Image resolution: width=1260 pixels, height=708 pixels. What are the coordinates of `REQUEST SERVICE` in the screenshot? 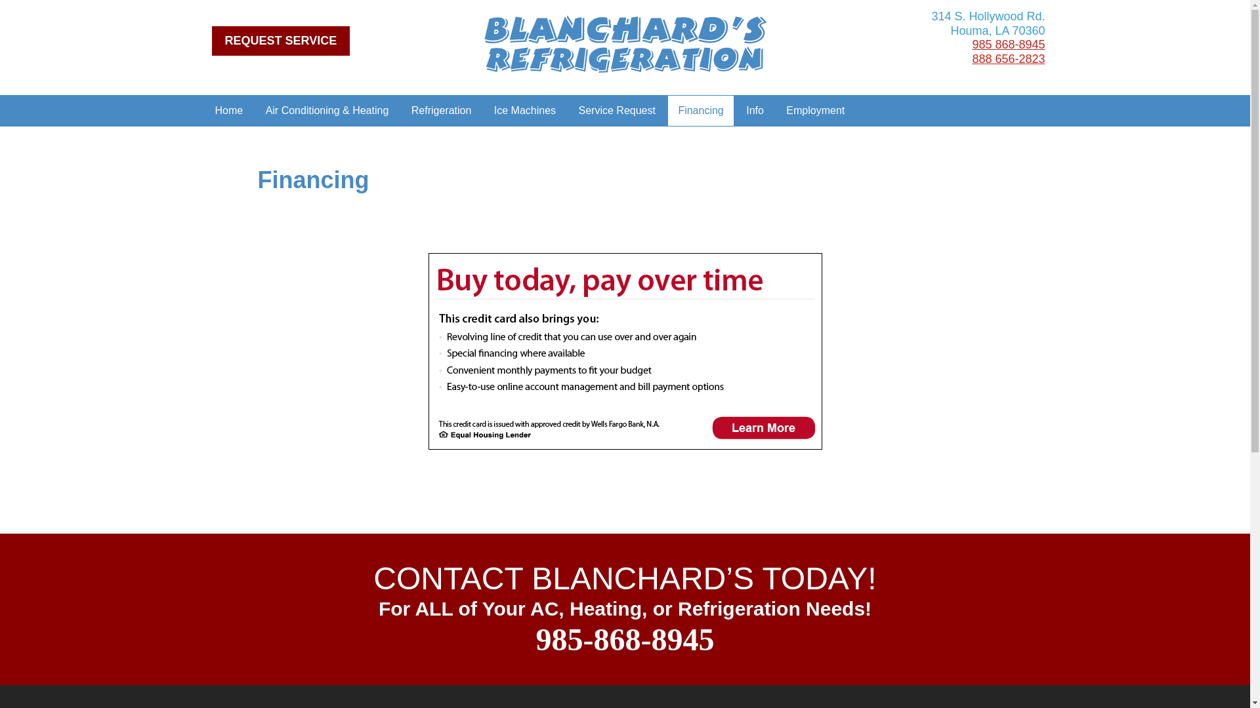 It's located at (281, 41).